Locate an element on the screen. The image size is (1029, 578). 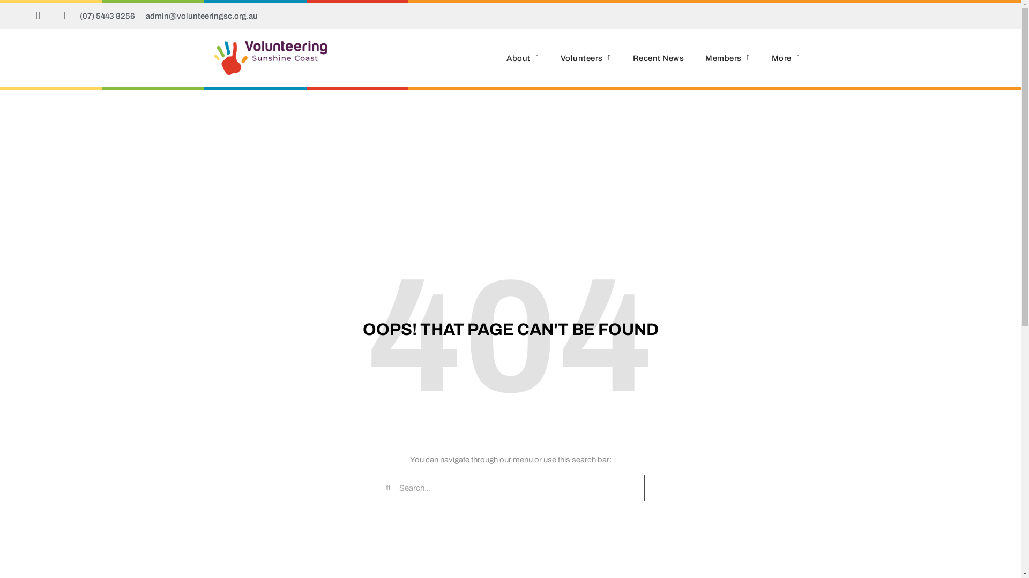
Recent News is located at coordinates (659, 58).